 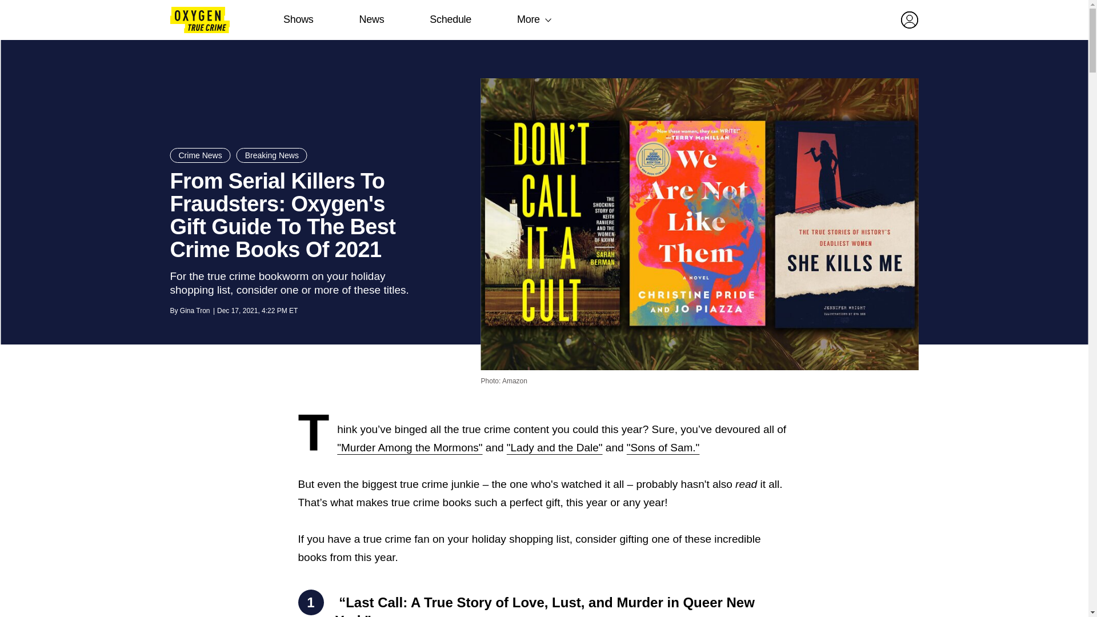 I want to click on News, so click(x=371, y=19).